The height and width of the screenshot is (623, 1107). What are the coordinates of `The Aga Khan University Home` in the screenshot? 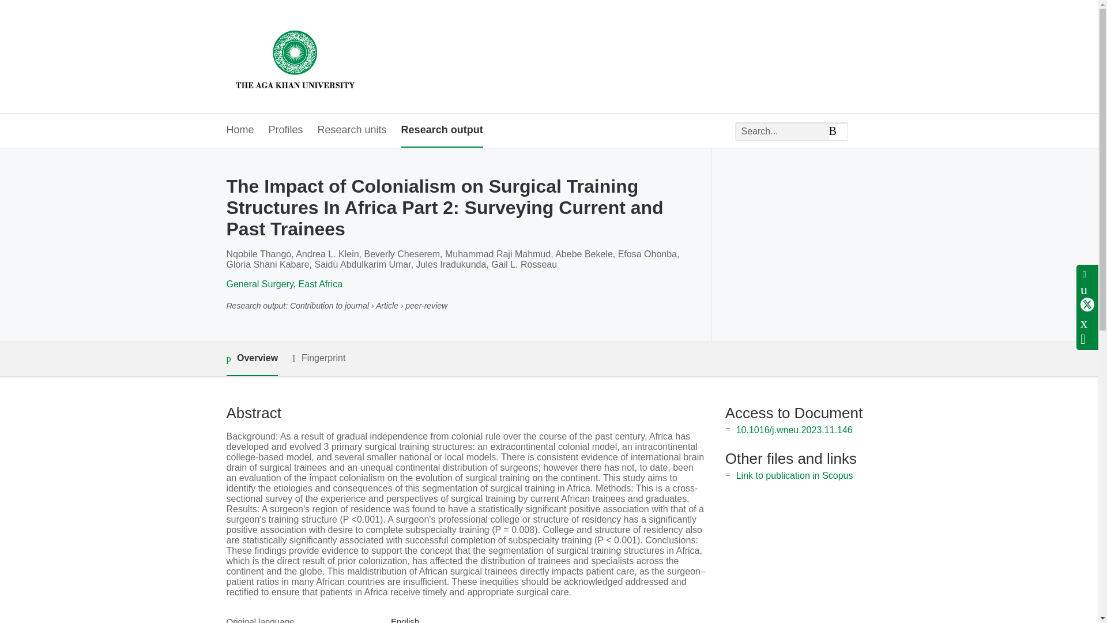 It's located at (295, 57).